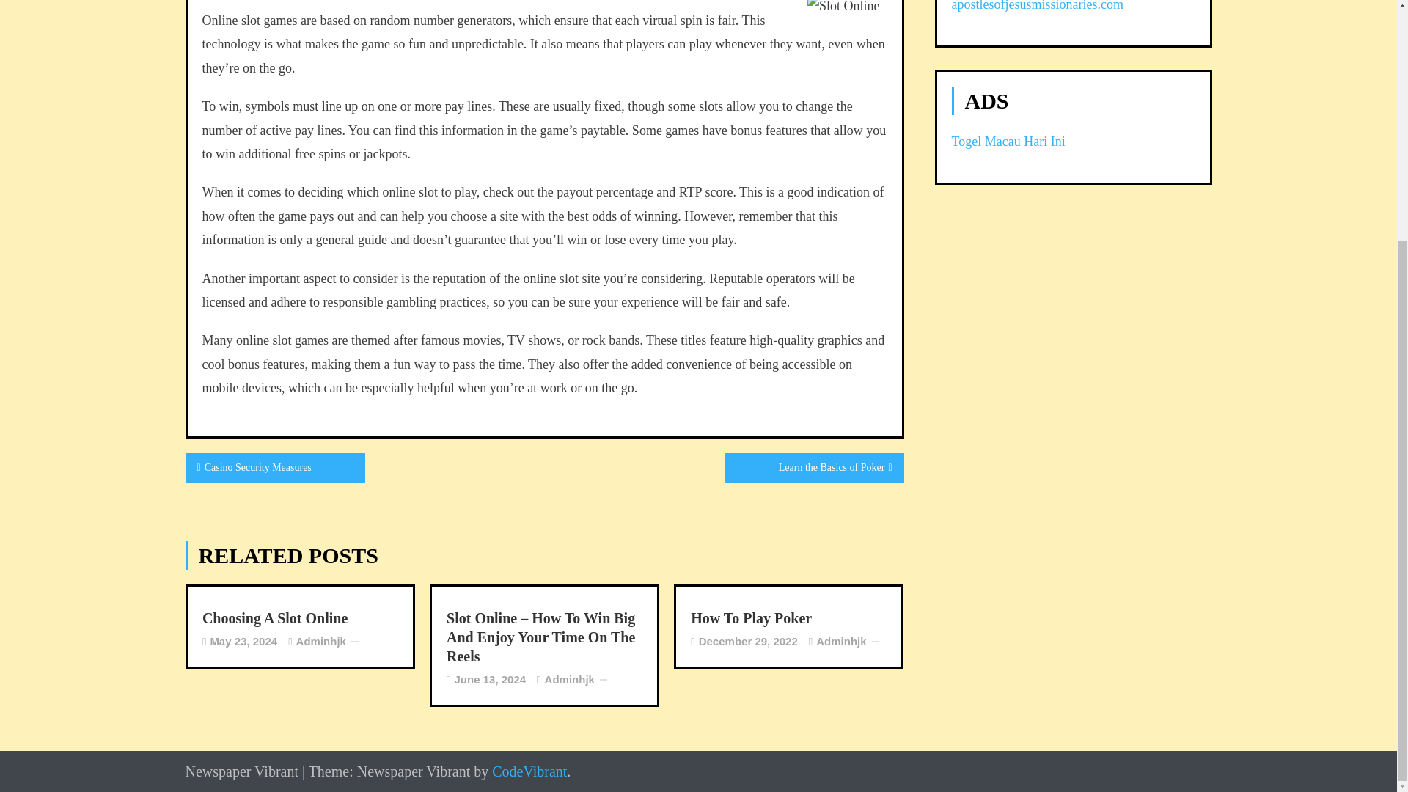 This screenshot has height=792, width=1408. I want to click on Choosing A Slot Online, so click(301, 618).